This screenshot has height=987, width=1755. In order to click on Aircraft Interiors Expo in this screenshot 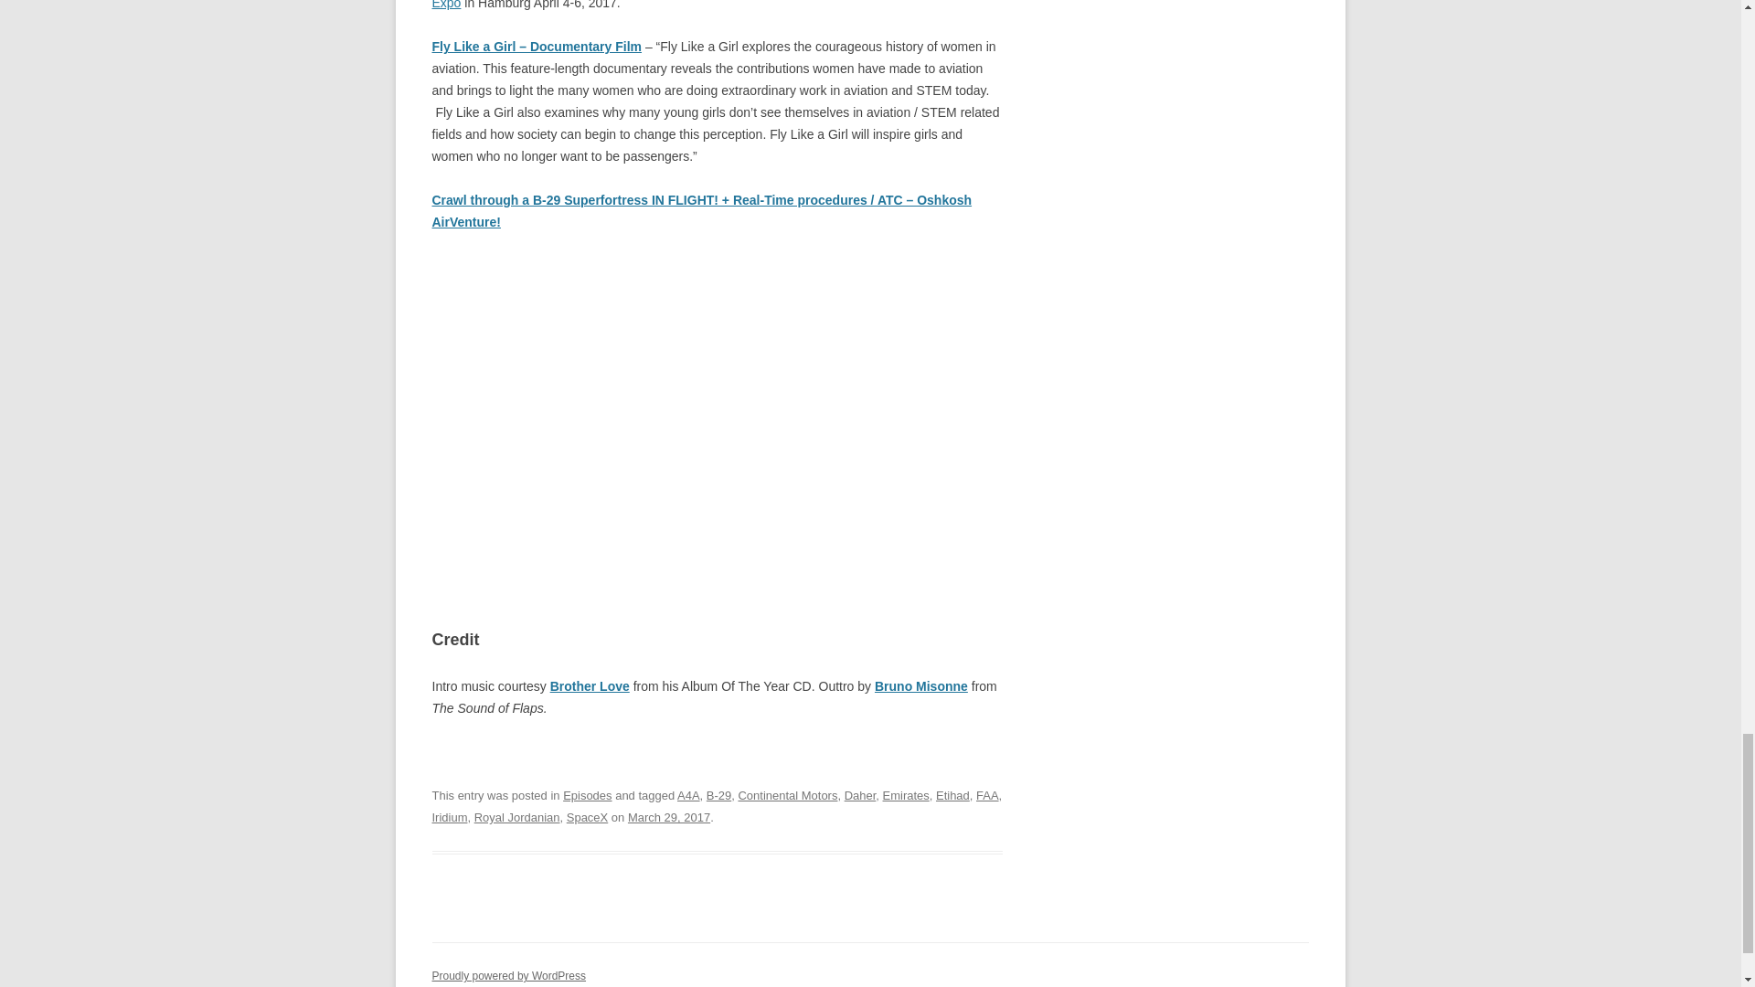, I will do `click(709, 5)`.